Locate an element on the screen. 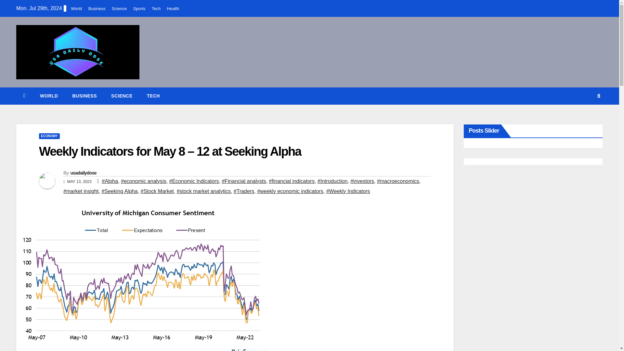 The height and width of the screenshot is (351, 624). WORLD is located at coordinates (49, 96).